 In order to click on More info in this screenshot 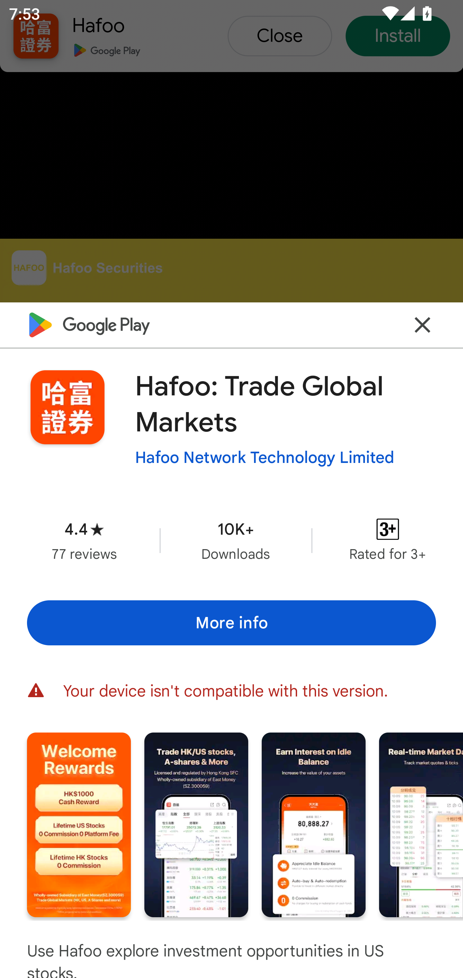, I will do `click(232, 623)`.